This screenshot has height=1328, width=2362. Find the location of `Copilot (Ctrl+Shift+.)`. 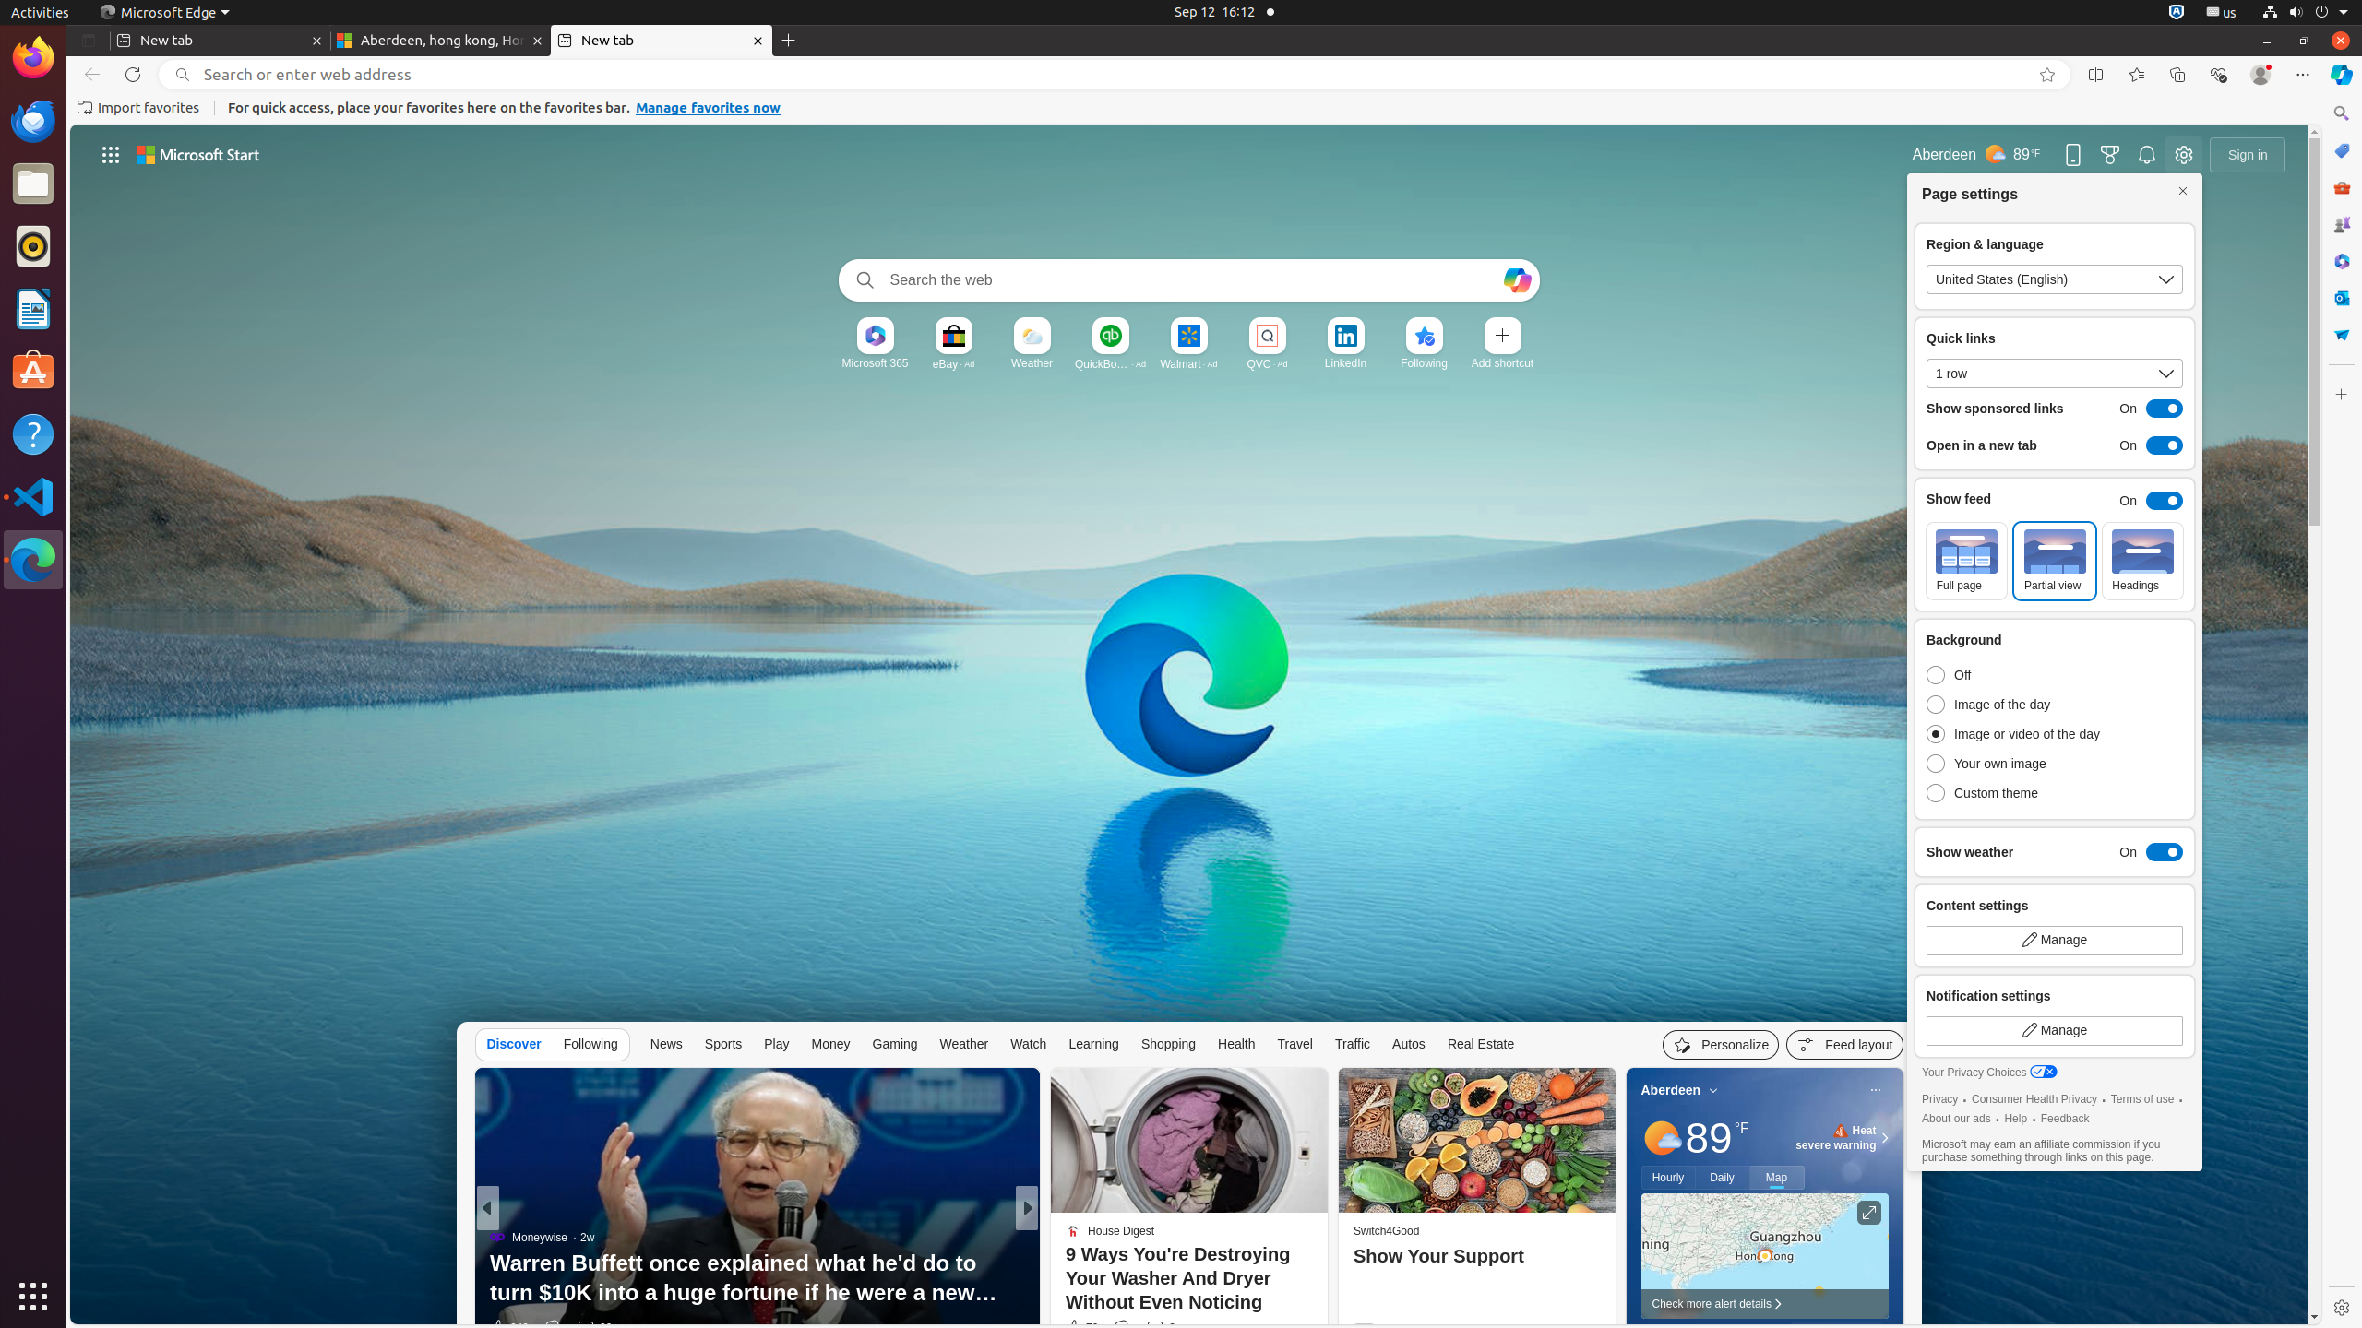

Copilot (Ctrl+Shift+.) is located at coordinates (2342, 75).